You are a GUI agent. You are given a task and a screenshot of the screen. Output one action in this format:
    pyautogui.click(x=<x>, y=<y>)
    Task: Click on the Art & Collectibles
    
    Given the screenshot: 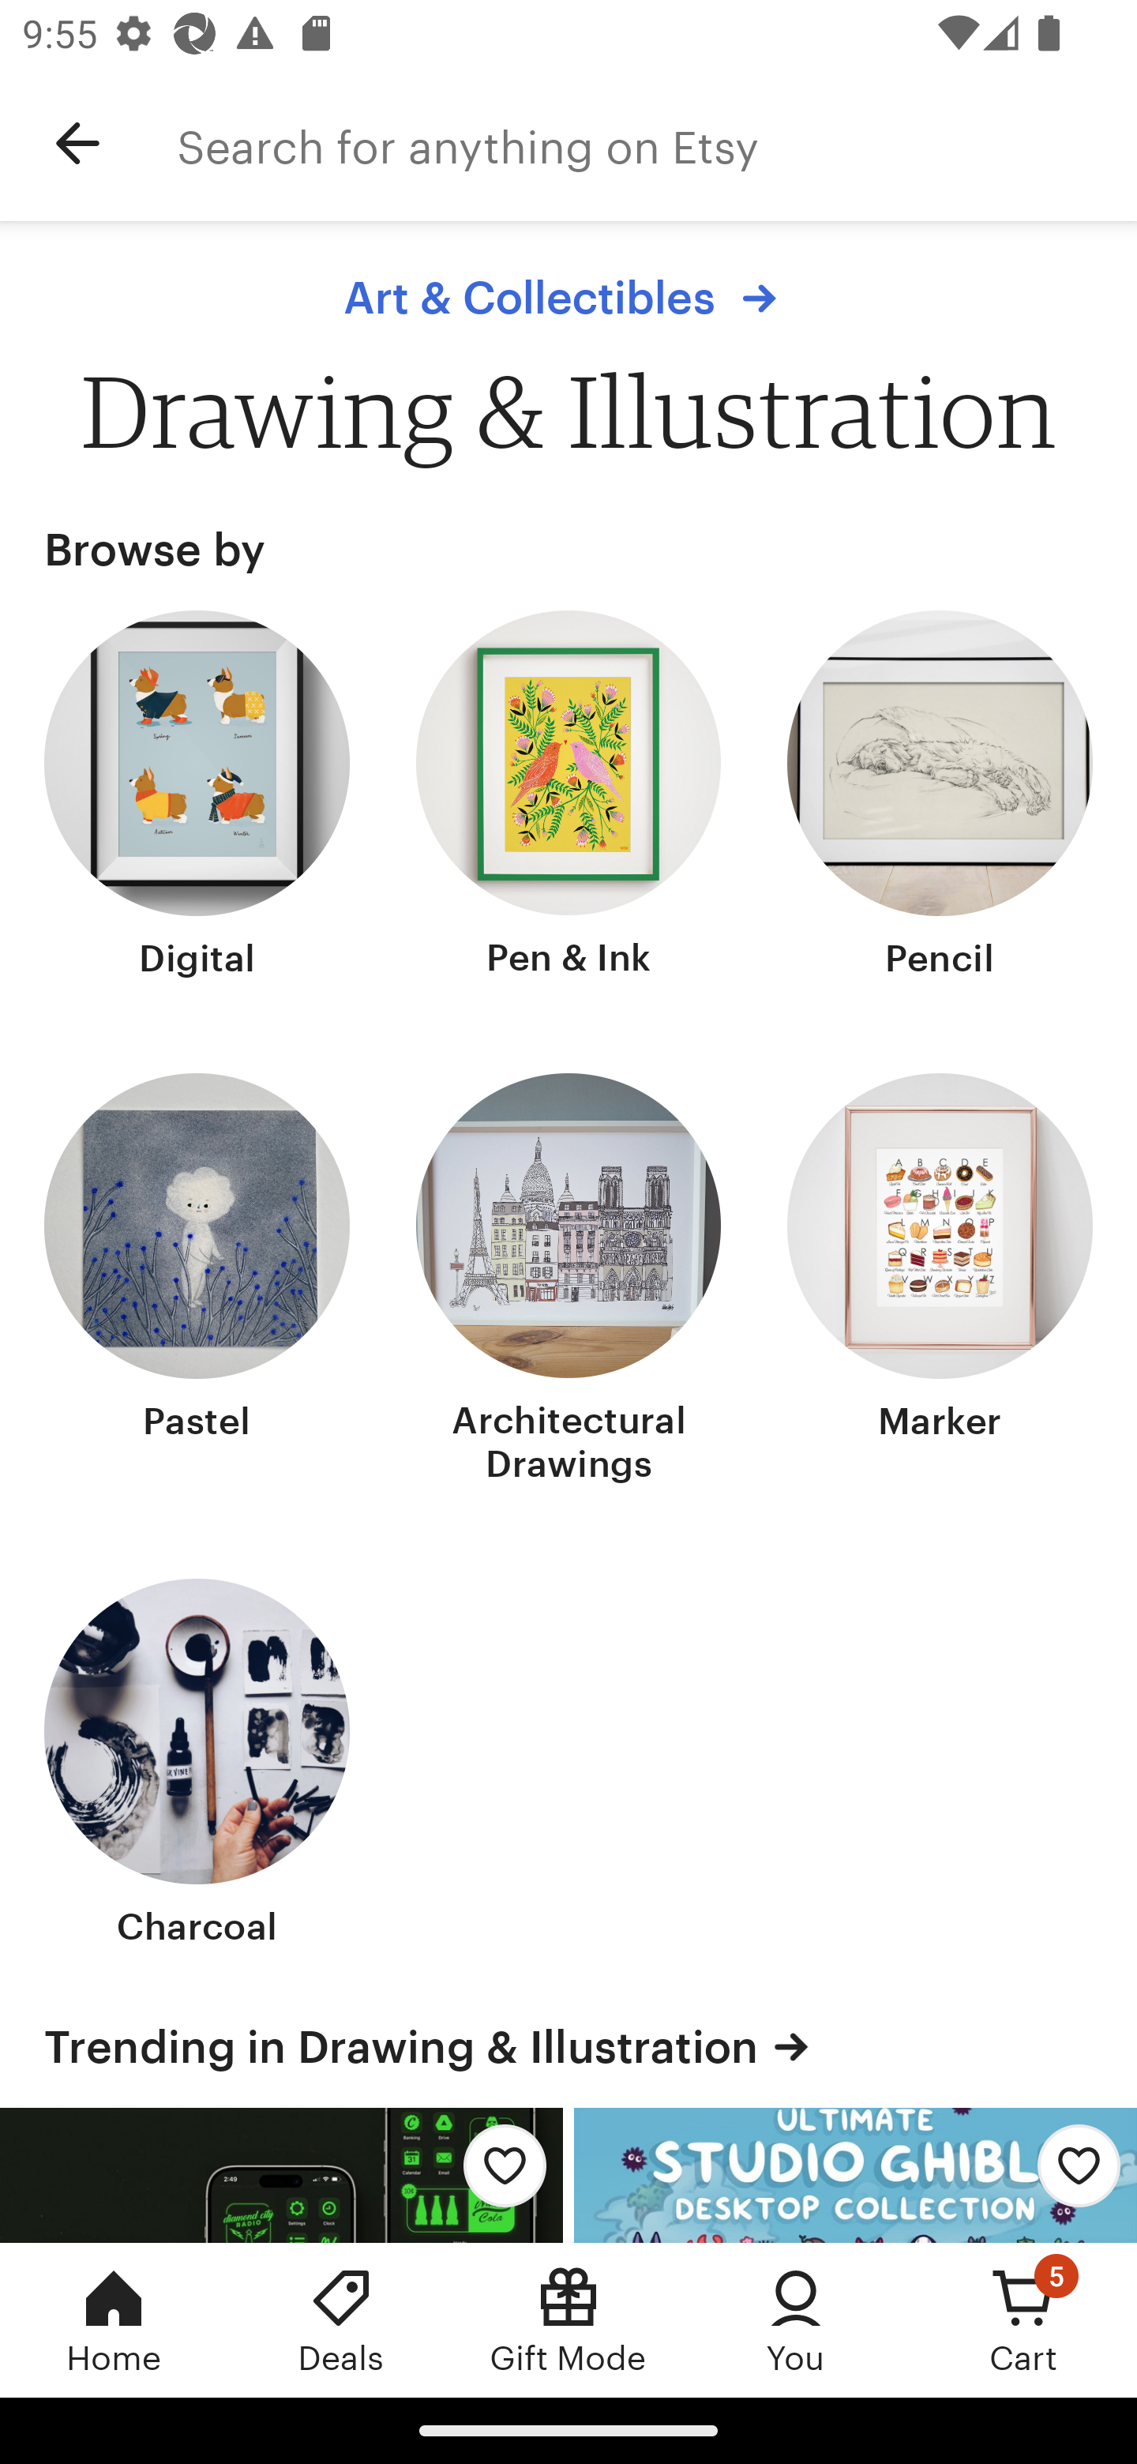 What is the action you would take?
    pyautogui.click(x=567, y=298)
    